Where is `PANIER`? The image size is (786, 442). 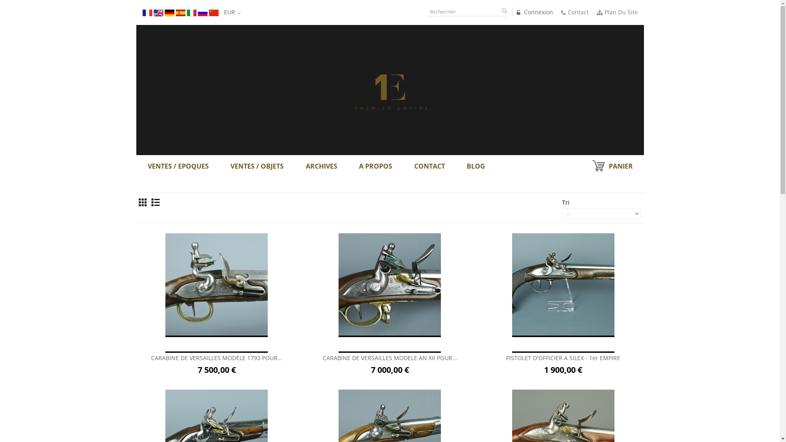 PANIER is located at coordinates (612, 166).